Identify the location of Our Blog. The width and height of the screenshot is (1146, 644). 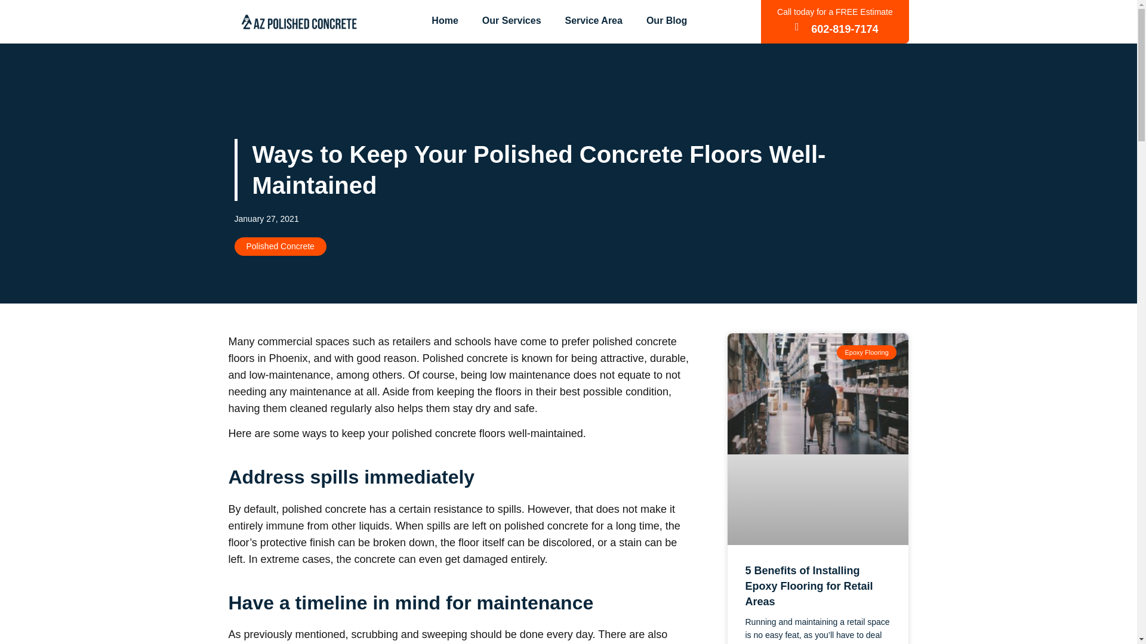
(667, 20).